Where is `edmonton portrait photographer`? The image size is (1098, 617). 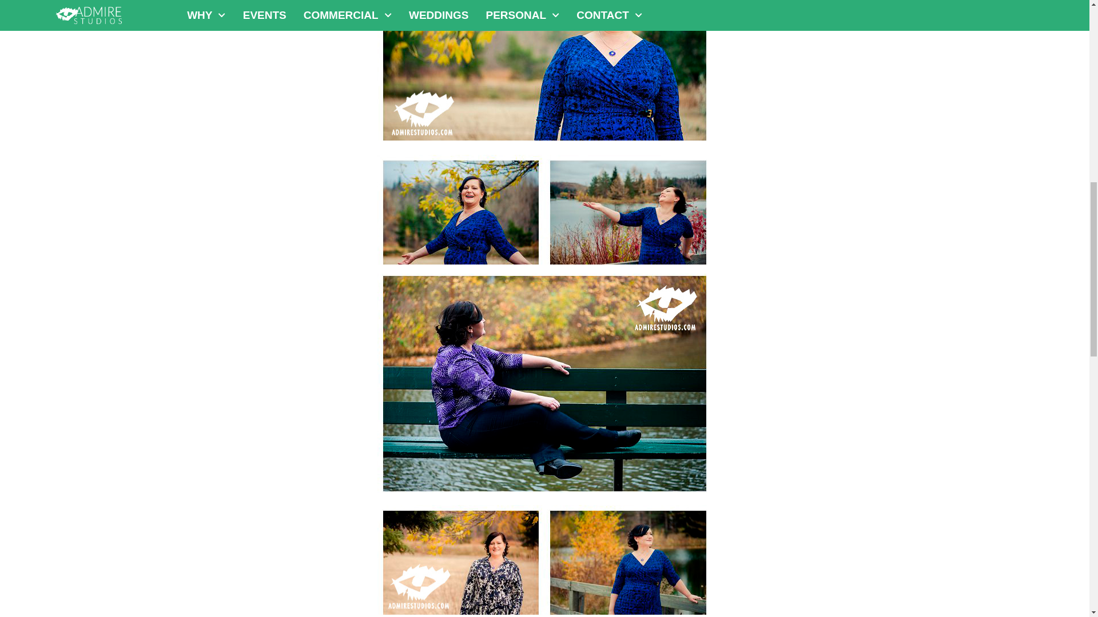 edmonton portrait photographer is located at coordinates (544, 73).